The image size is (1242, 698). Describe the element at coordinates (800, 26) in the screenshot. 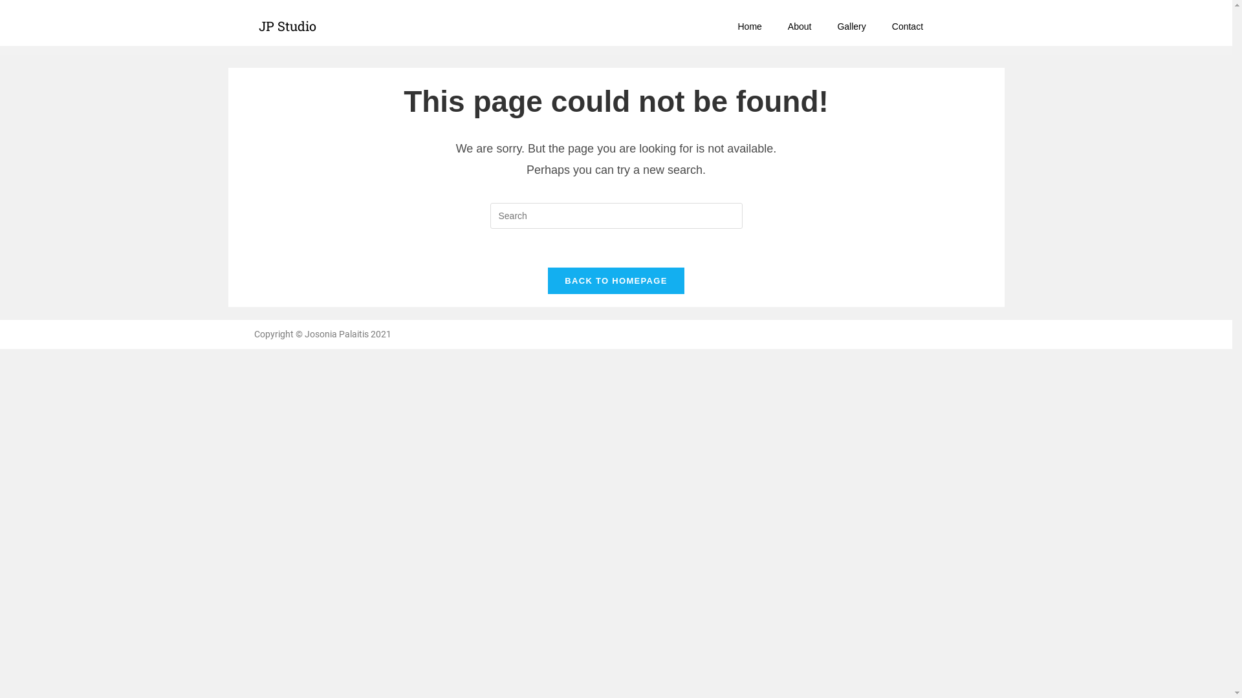

I see `About` at that location.